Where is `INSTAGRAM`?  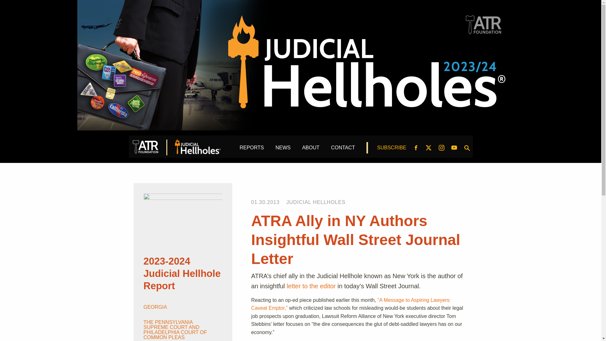
INSTAGRAM is located at coordinates (441, 148).